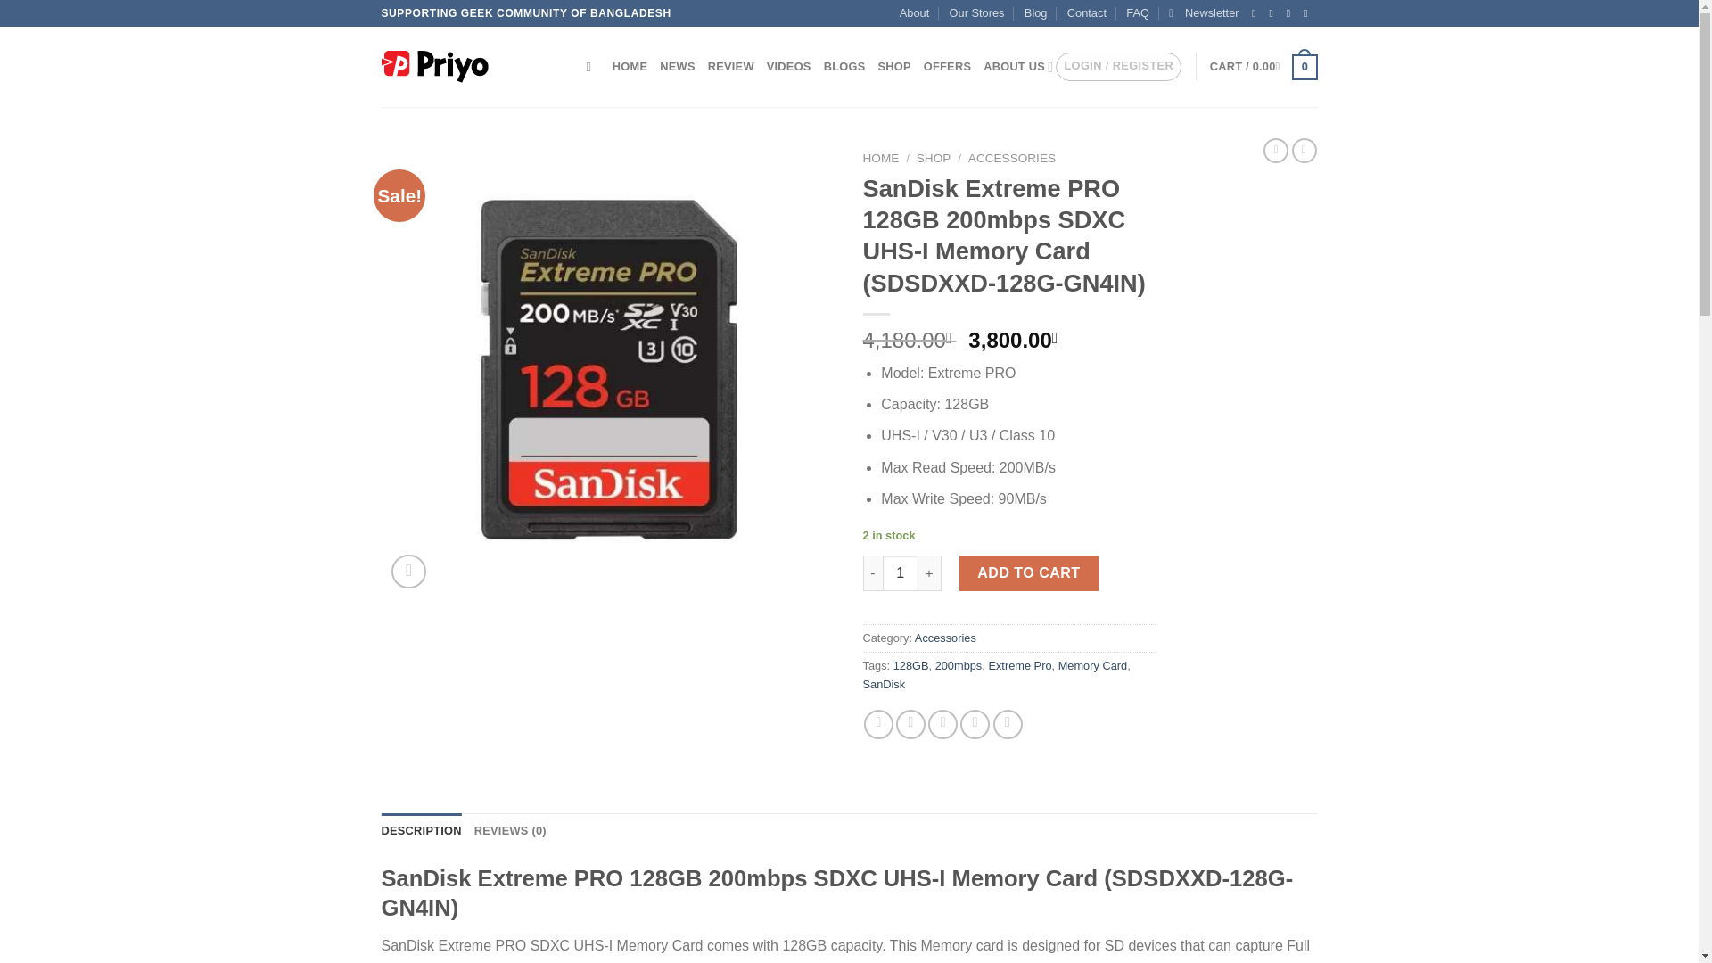 This screenshot has width=1712, height=963. I want to click on SHOP, so click(934, 157).